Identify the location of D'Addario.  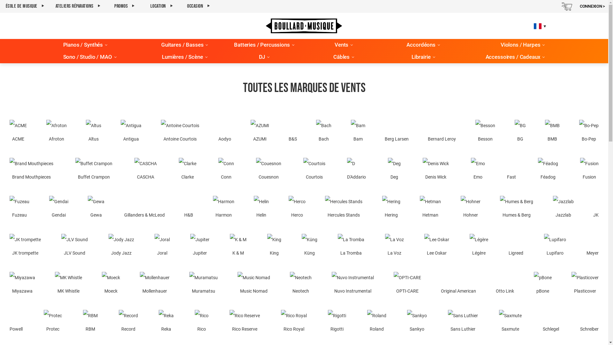
(356, 171).